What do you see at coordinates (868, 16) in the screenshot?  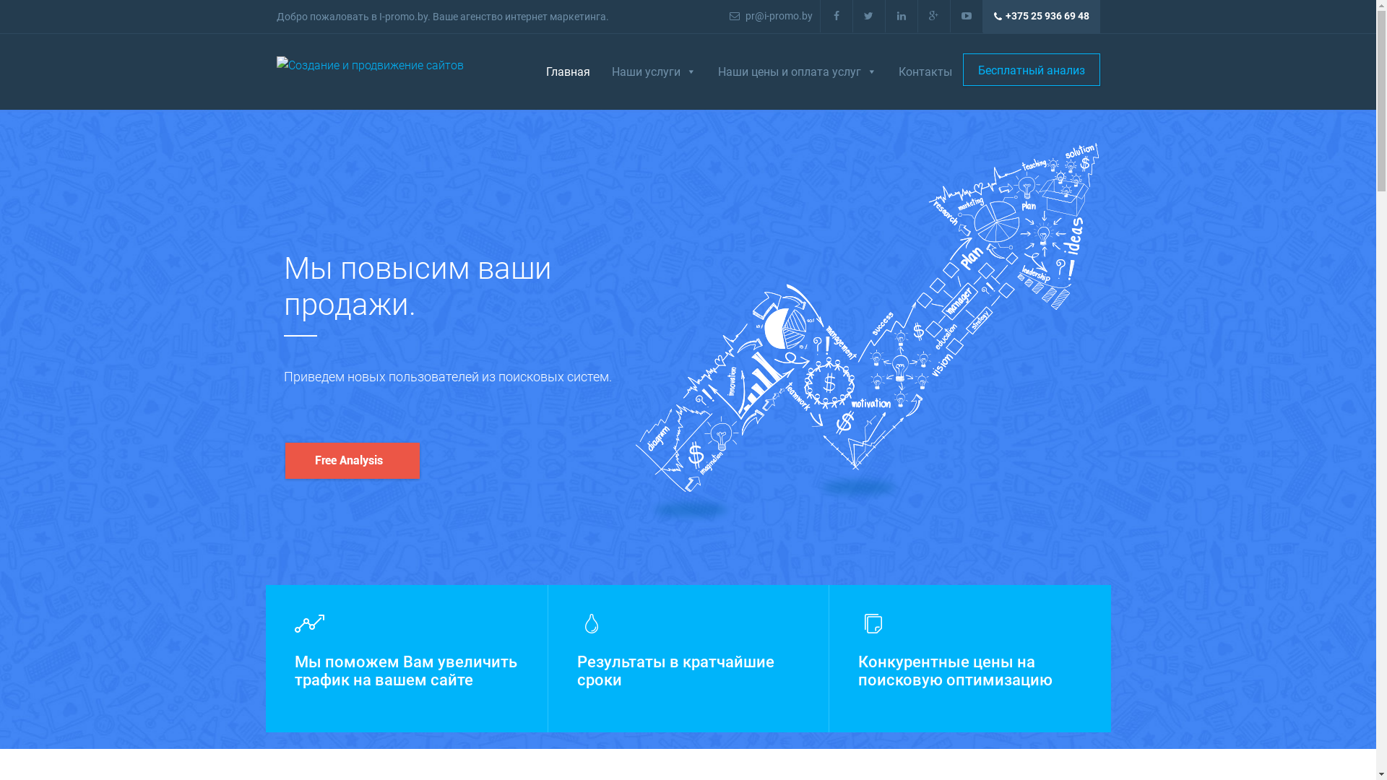 I see `twitter` at bounding box center [868, 16].